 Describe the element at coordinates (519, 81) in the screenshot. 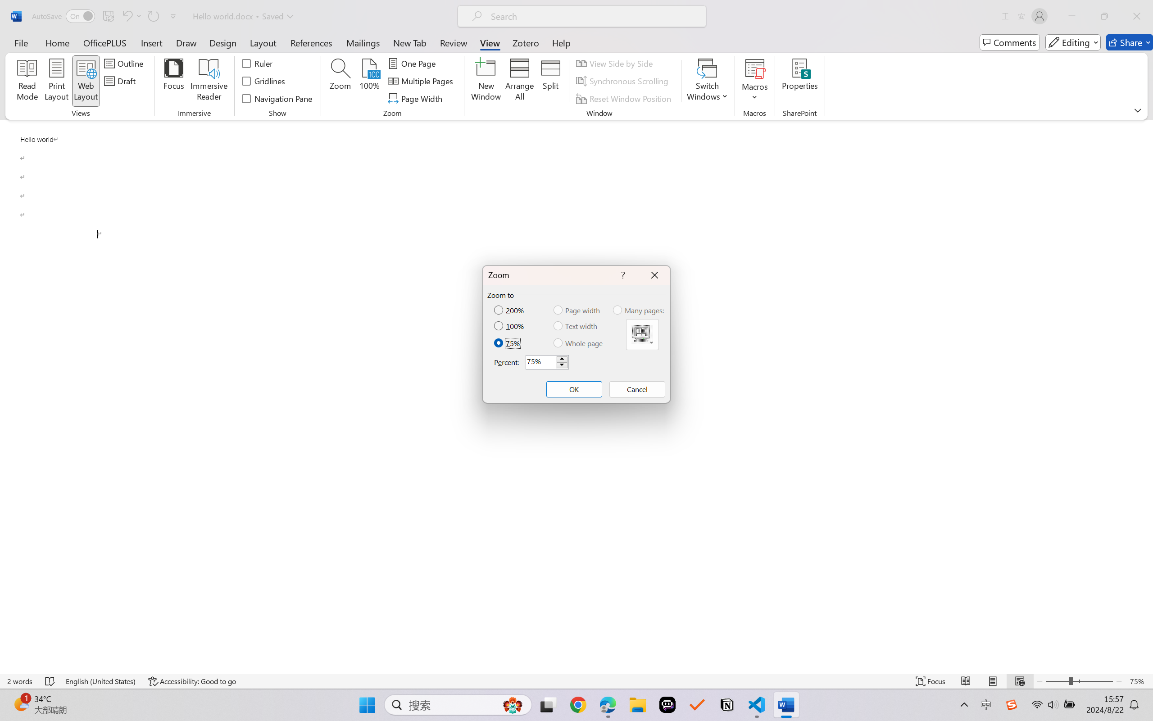

I see `Arrange All` at that location.